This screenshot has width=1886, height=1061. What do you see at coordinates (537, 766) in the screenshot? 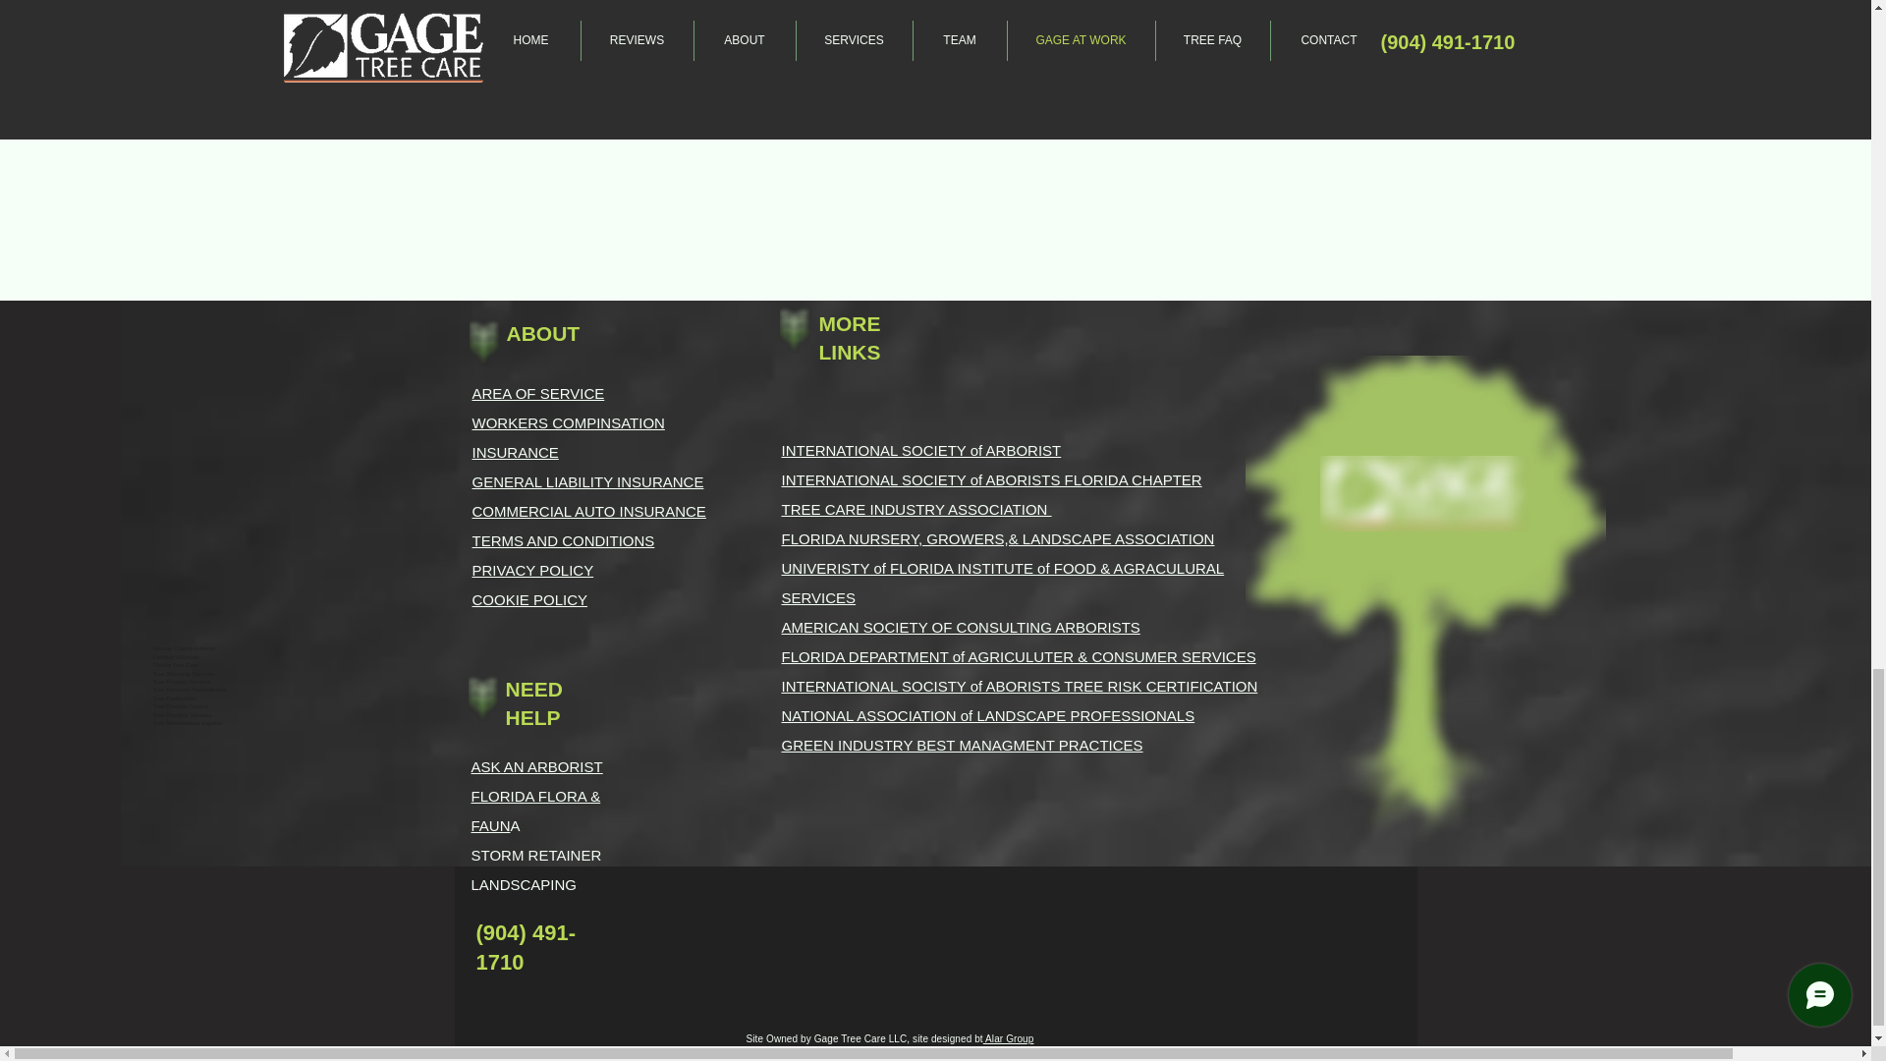
I see `ASK AN ARBORIST` at bounding box center [537, 766].